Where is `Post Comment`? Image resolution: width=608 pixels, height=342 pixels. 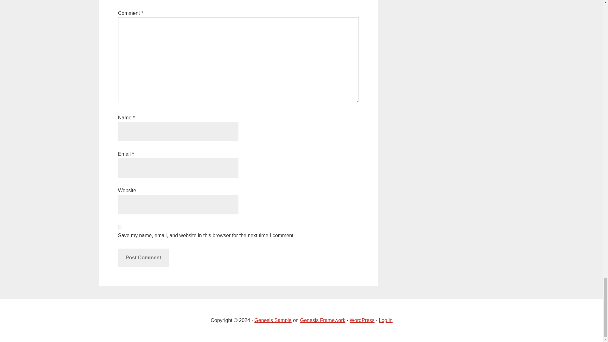 Post Comment is located at coordinates (143, 258).